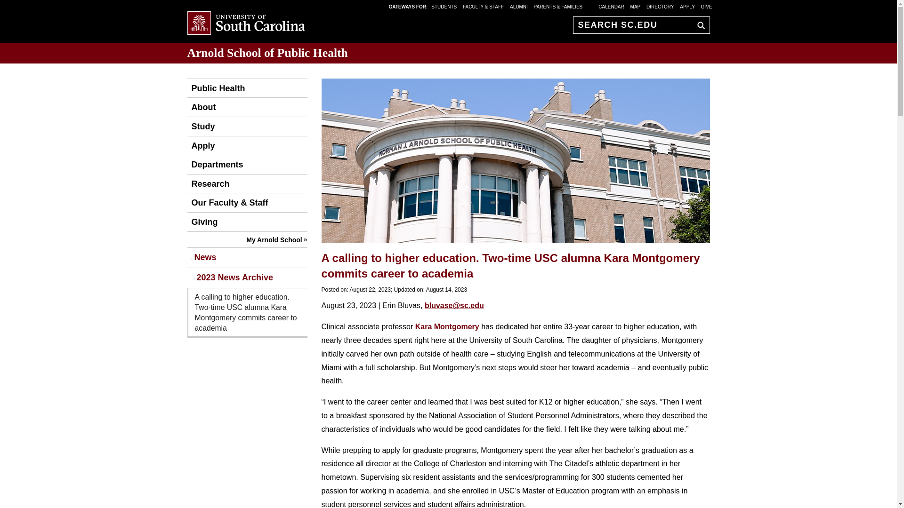  Describe the element at coordinates (519, 6) in the screenshot. I see `ALUMNI` at that location.